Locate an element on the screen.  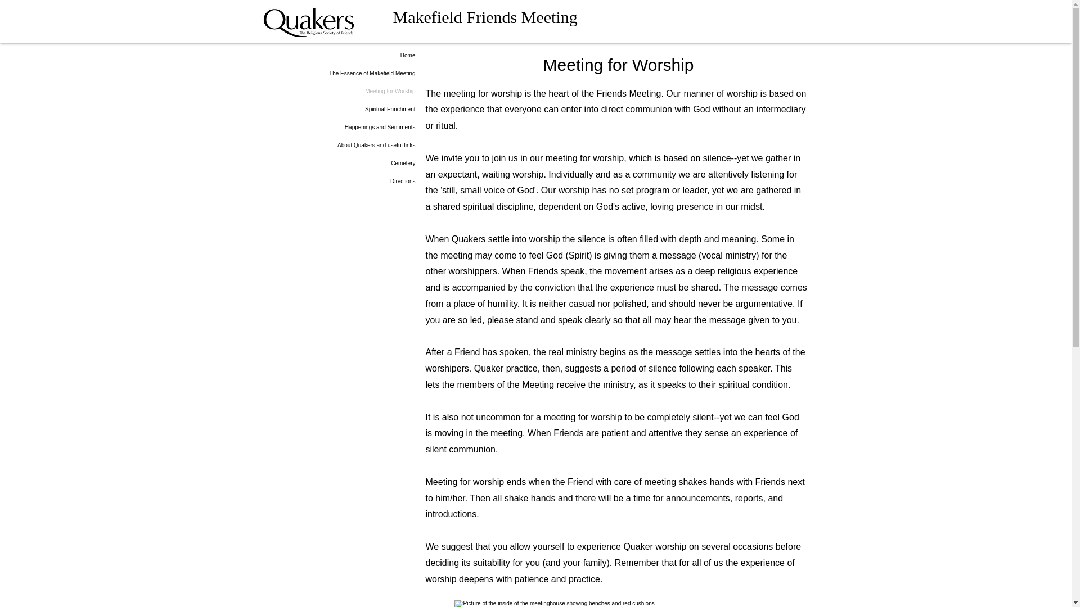
About Quakers and useful links is located at coordinates (388, 146).